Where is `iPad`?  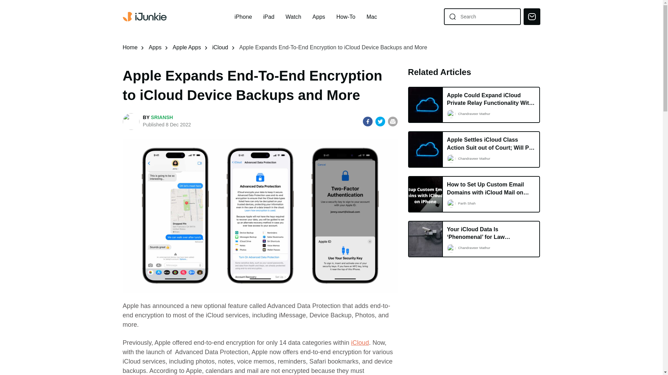
iPad is located at coordinates (269, 17).